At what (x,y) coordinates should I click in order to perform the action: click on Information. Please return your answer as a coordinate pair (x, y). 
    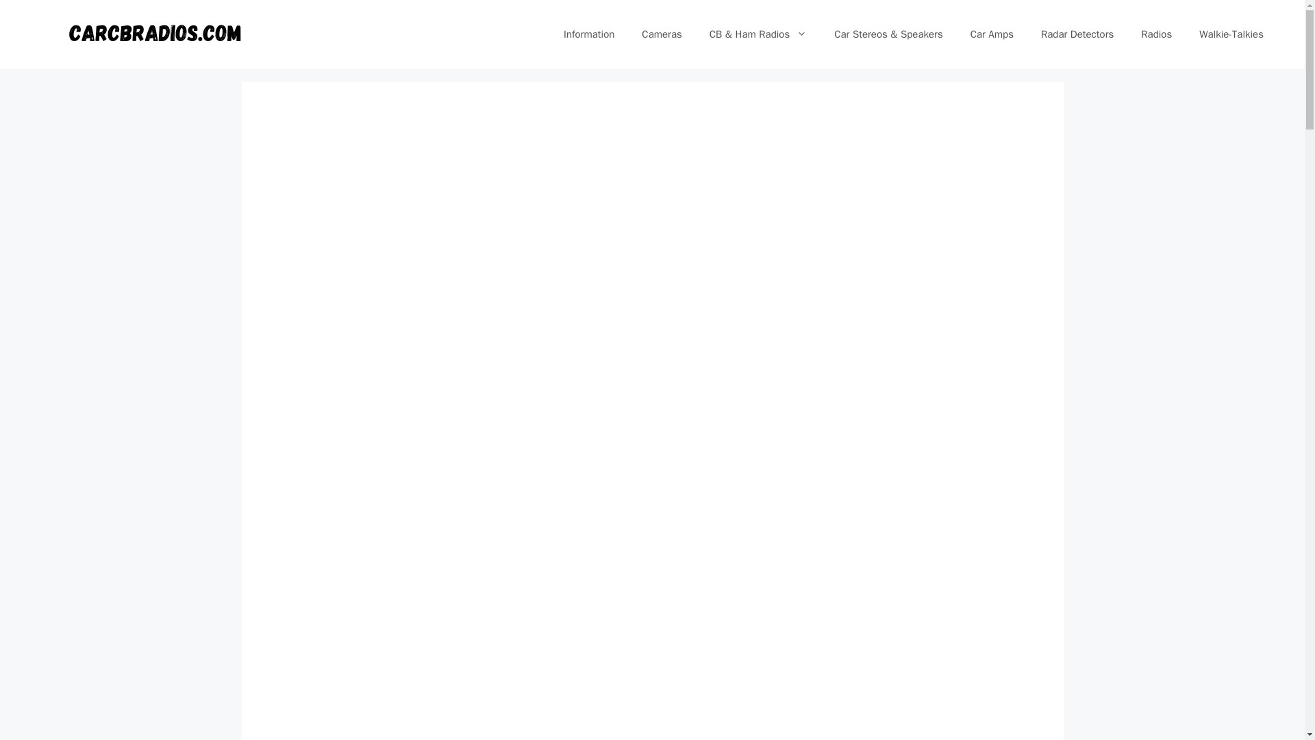
    Looking at the image, I should click on (589, 34).